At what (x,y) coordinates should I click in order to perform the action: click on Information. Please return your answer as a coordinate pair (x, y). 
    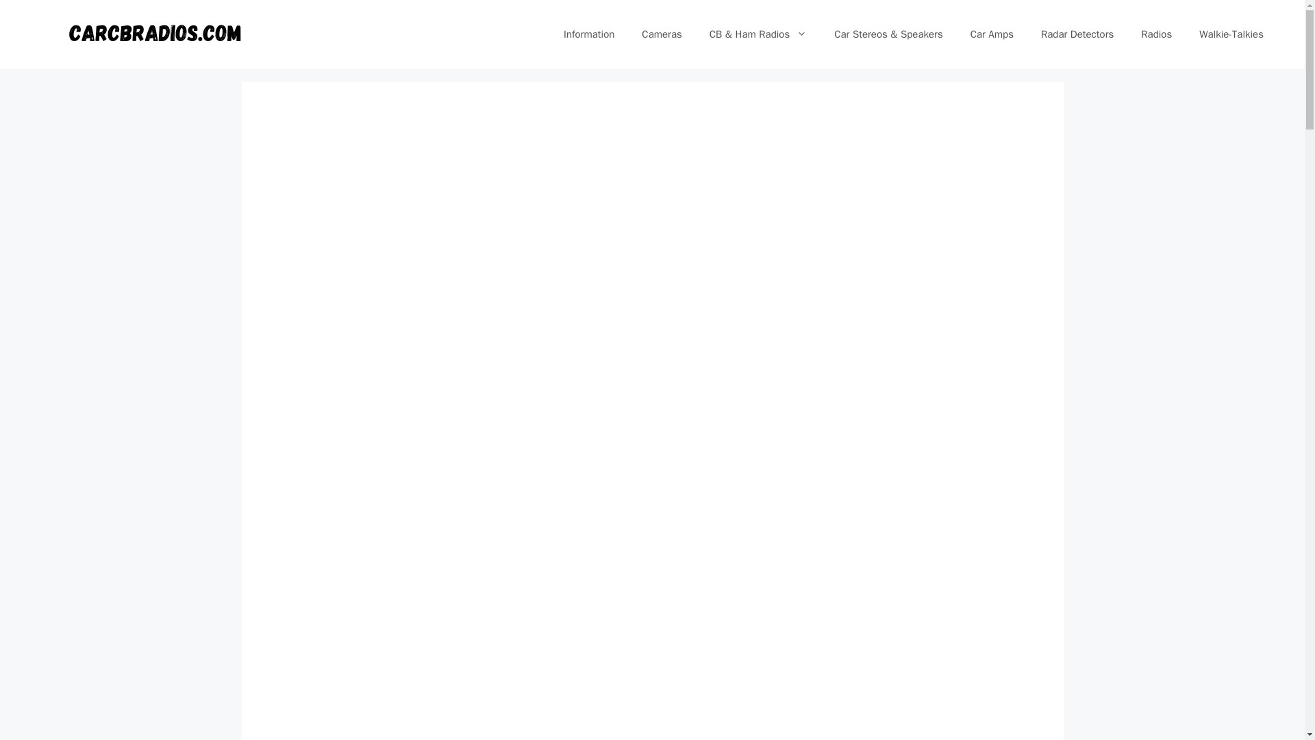
    Looking at the image, I should click on (589, 34).